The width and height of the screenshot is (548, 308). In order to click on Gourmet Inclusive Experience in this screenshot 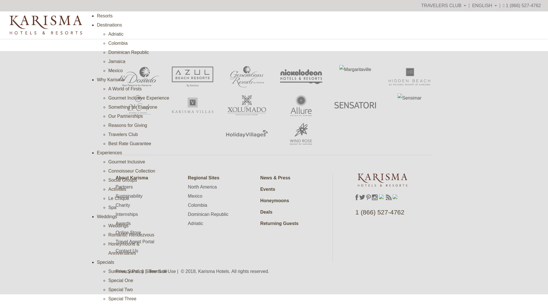, I will do `click(138, 98)`.